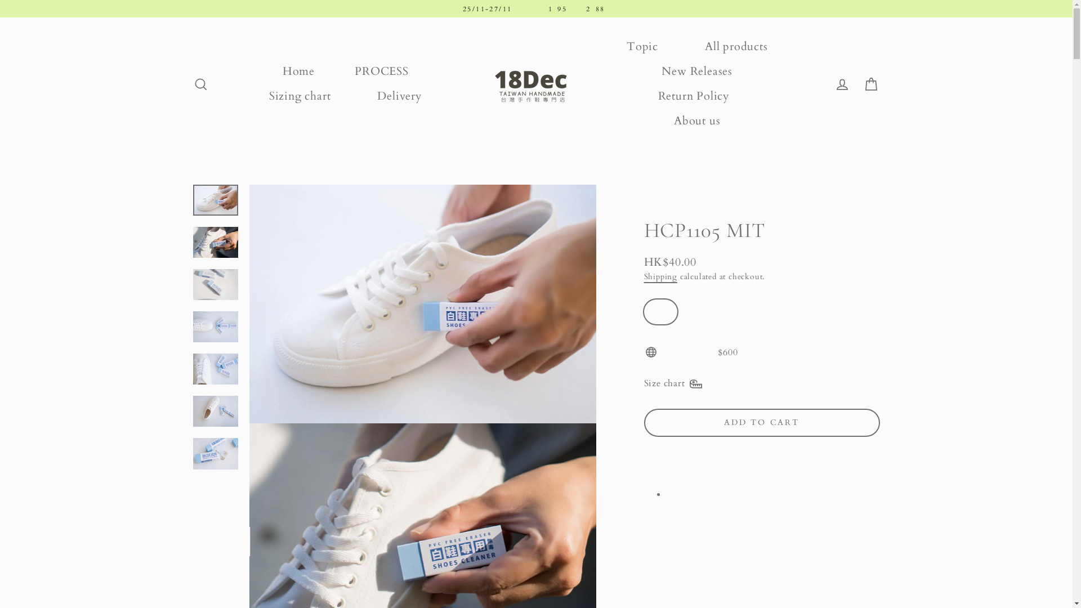 This screenshot has height=608, width=1081. I want to click on Cart, so click(872, 84).